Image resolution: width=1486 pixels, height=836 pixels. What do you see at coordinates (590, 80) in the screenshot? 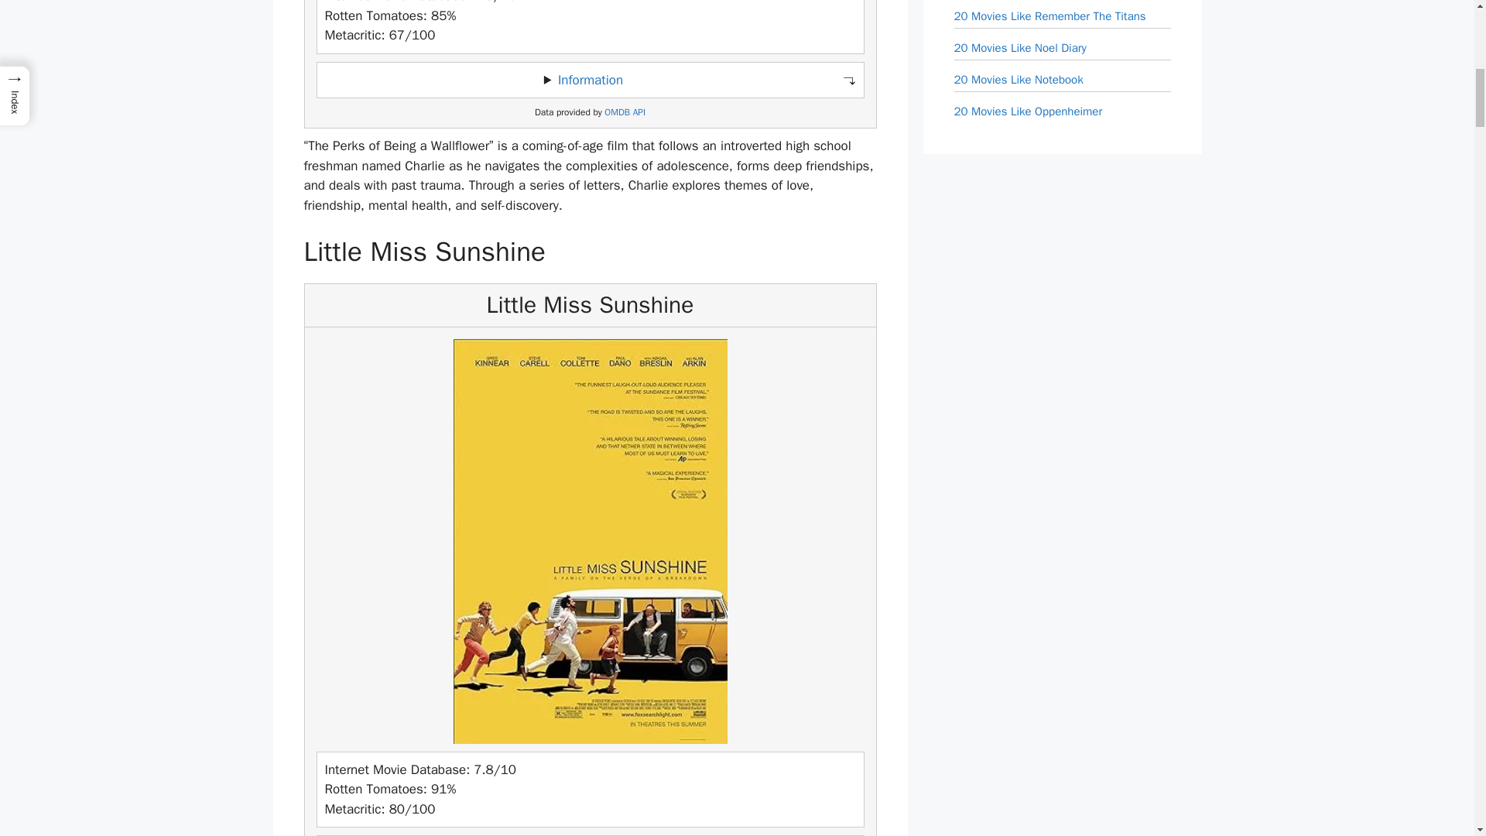
I see `Information` at bounding box center [590, 80].